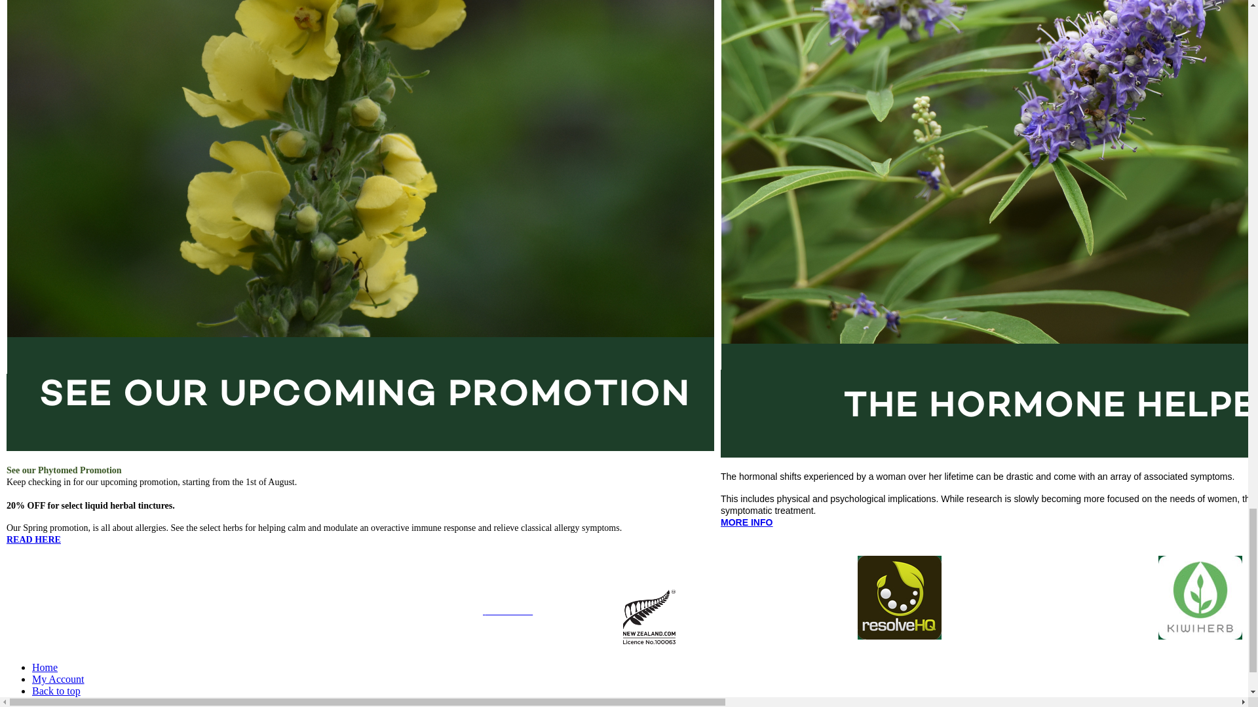  I want to click on resolve logo, so click(899, 597).